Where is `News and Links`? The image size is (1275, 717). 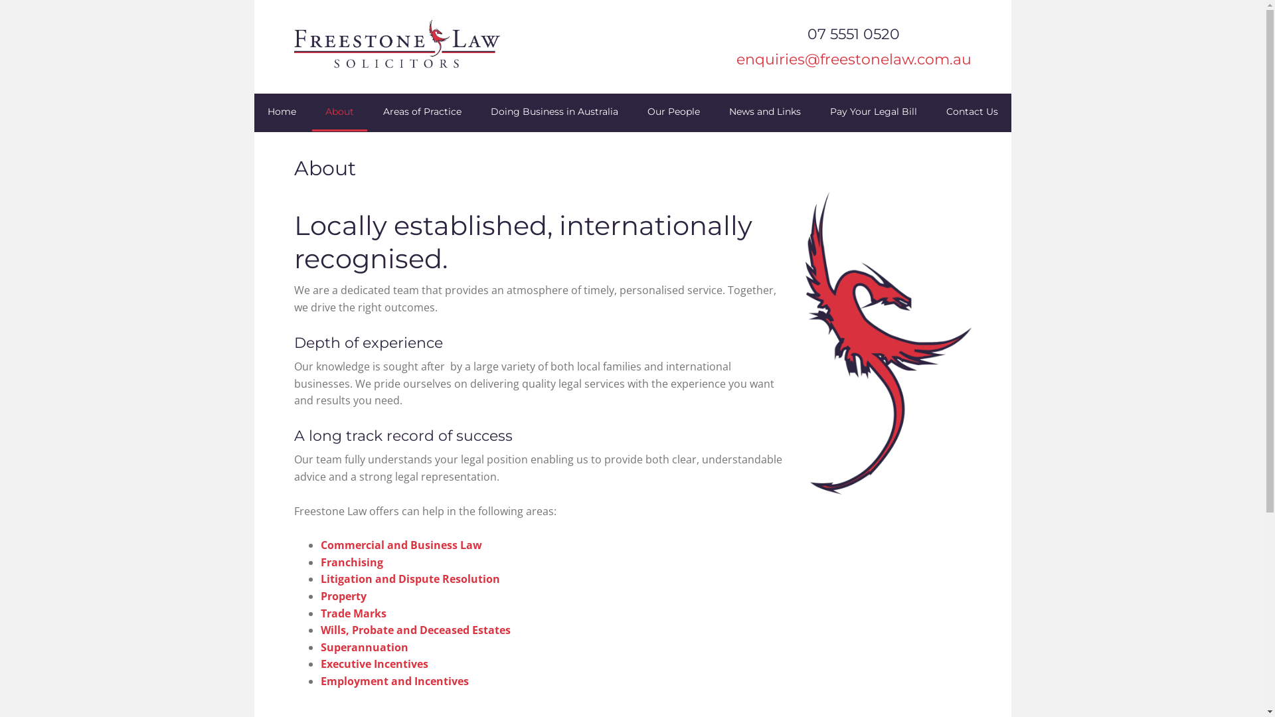
News and Links is located at coordinates (765, 113).